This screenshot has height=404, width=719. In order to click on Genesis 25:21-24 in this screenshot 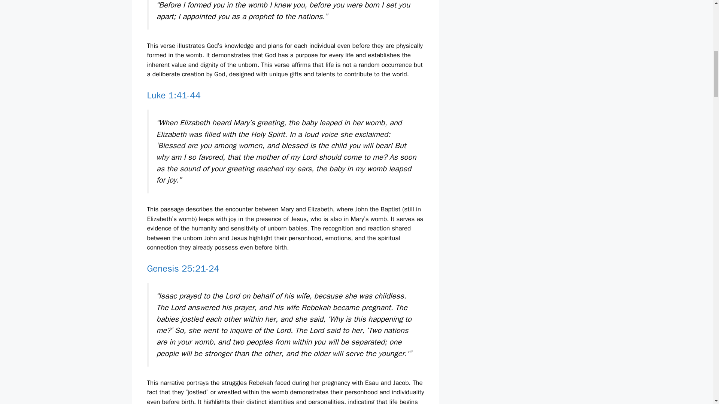, I will do `click(183, 269)`.